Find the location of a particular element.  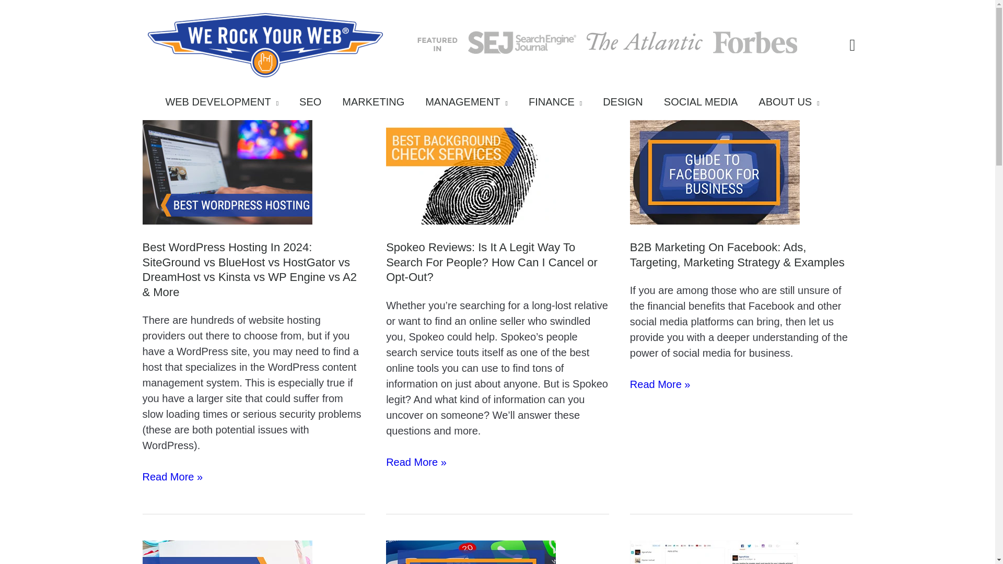

WEB DEVELOPMENT is located at coordinates (227, 104).